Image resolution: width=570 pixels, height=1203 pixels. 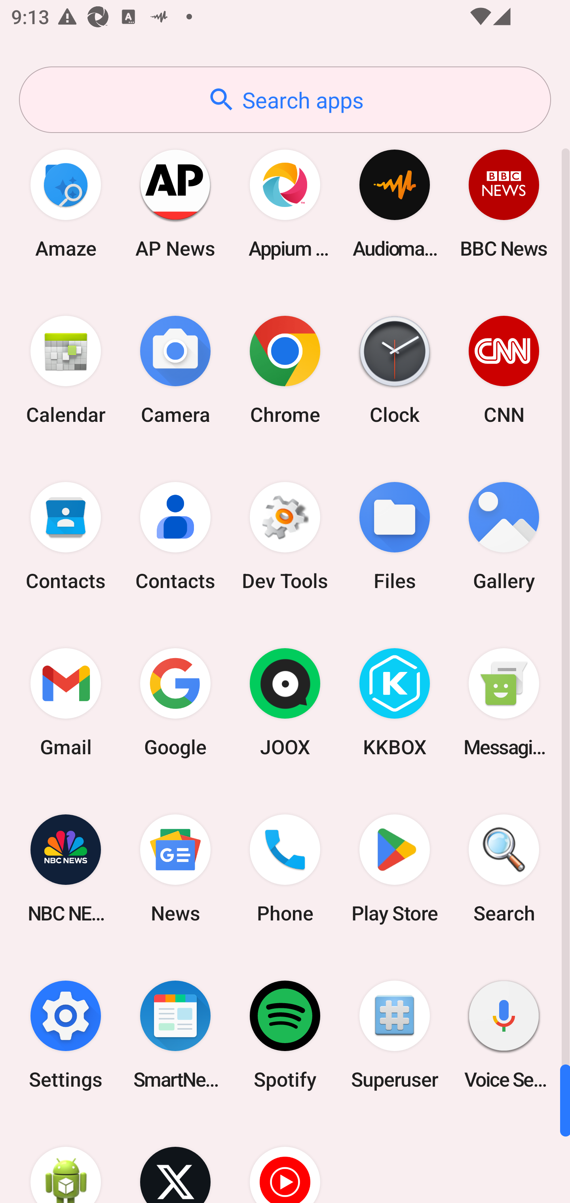 I want to click on Contacts, so click(x=66, y=537).